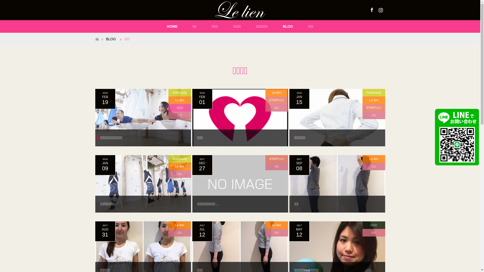  I want to click on Le lien, so click(277, 93).